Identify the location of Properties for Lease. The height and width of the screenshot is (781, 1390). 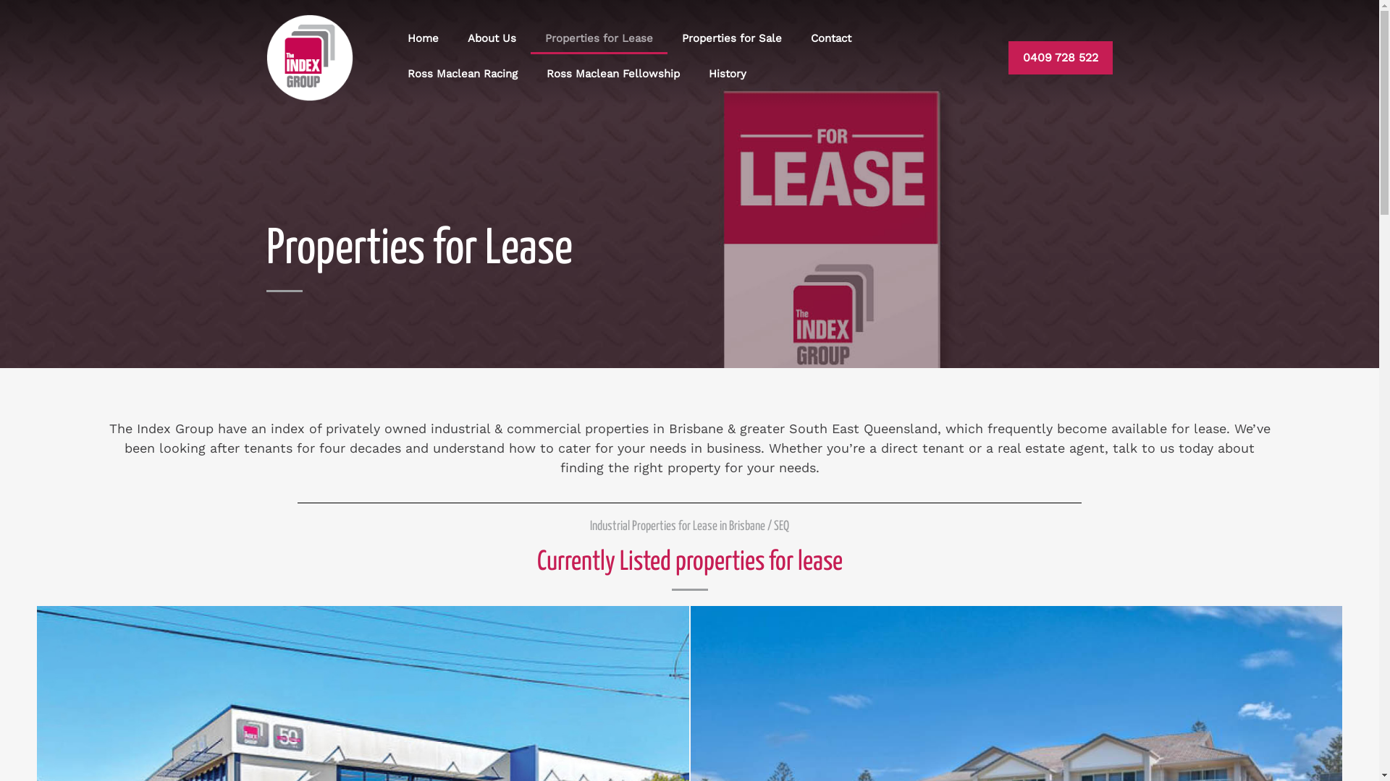
(599, 38).